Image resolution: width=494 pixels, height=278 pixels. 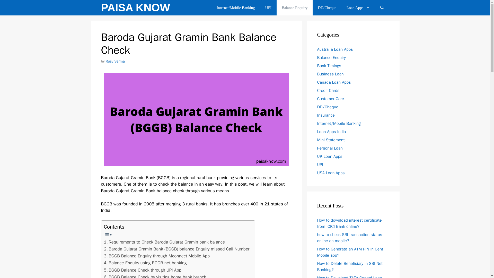 I want to click on PAISA KNOW, so click(x=135, y=8).